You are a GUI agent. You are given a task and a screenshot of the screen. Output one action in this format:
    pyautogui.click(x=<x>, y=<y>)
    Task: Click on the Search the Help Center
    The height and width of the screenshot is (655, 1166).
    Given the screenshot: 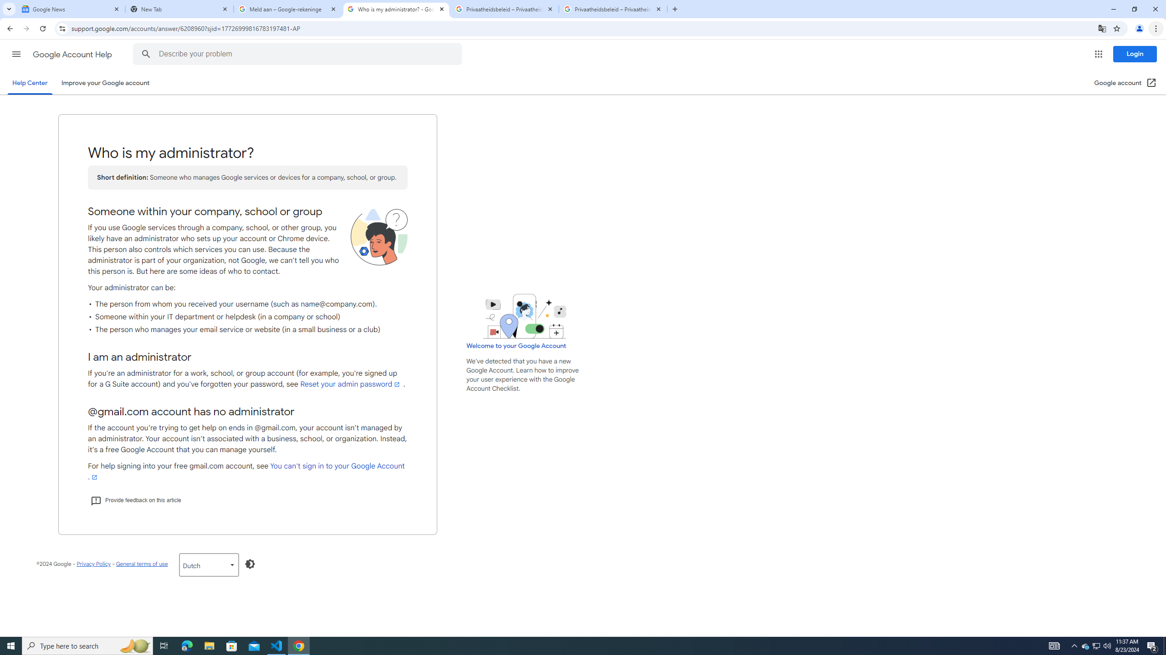 What is the action you would take?
    pyautogui.click(x=146, y=54)
    